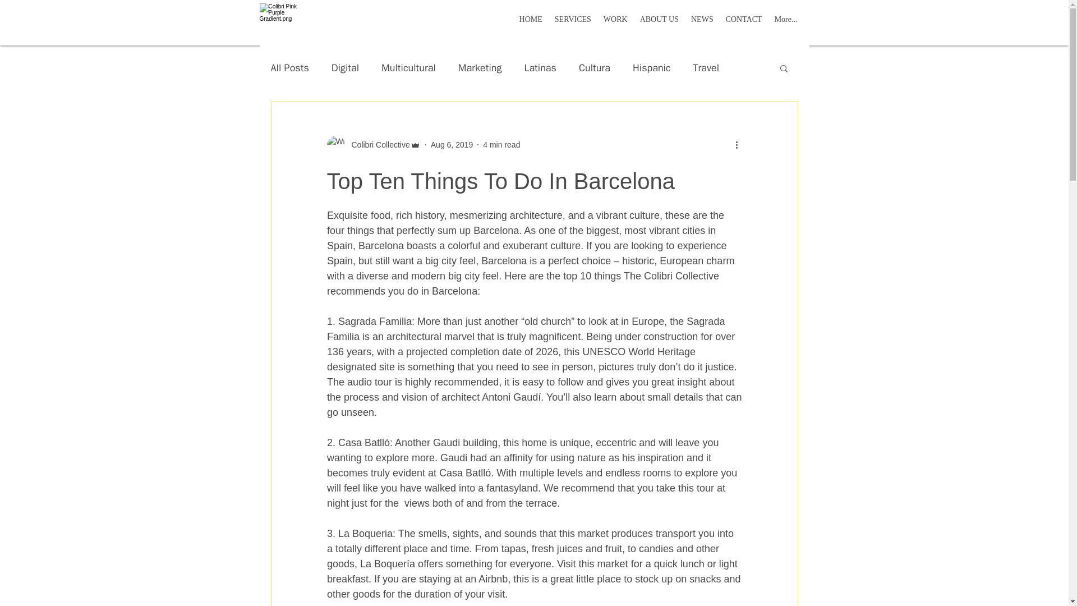  I want to click on Multicultural, so click(408, 67).